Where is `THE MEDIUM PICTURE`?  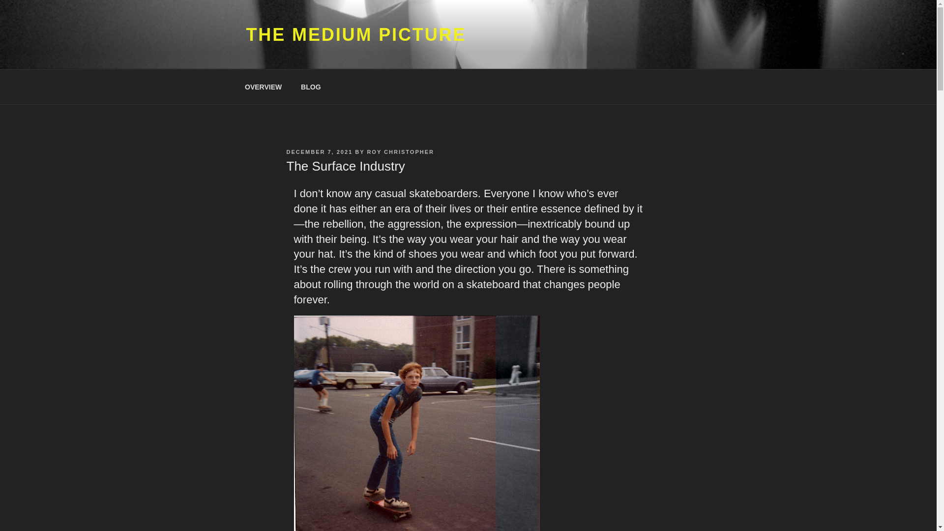
THE MEDIUM PICTURE is located at coordinates (356, 34).